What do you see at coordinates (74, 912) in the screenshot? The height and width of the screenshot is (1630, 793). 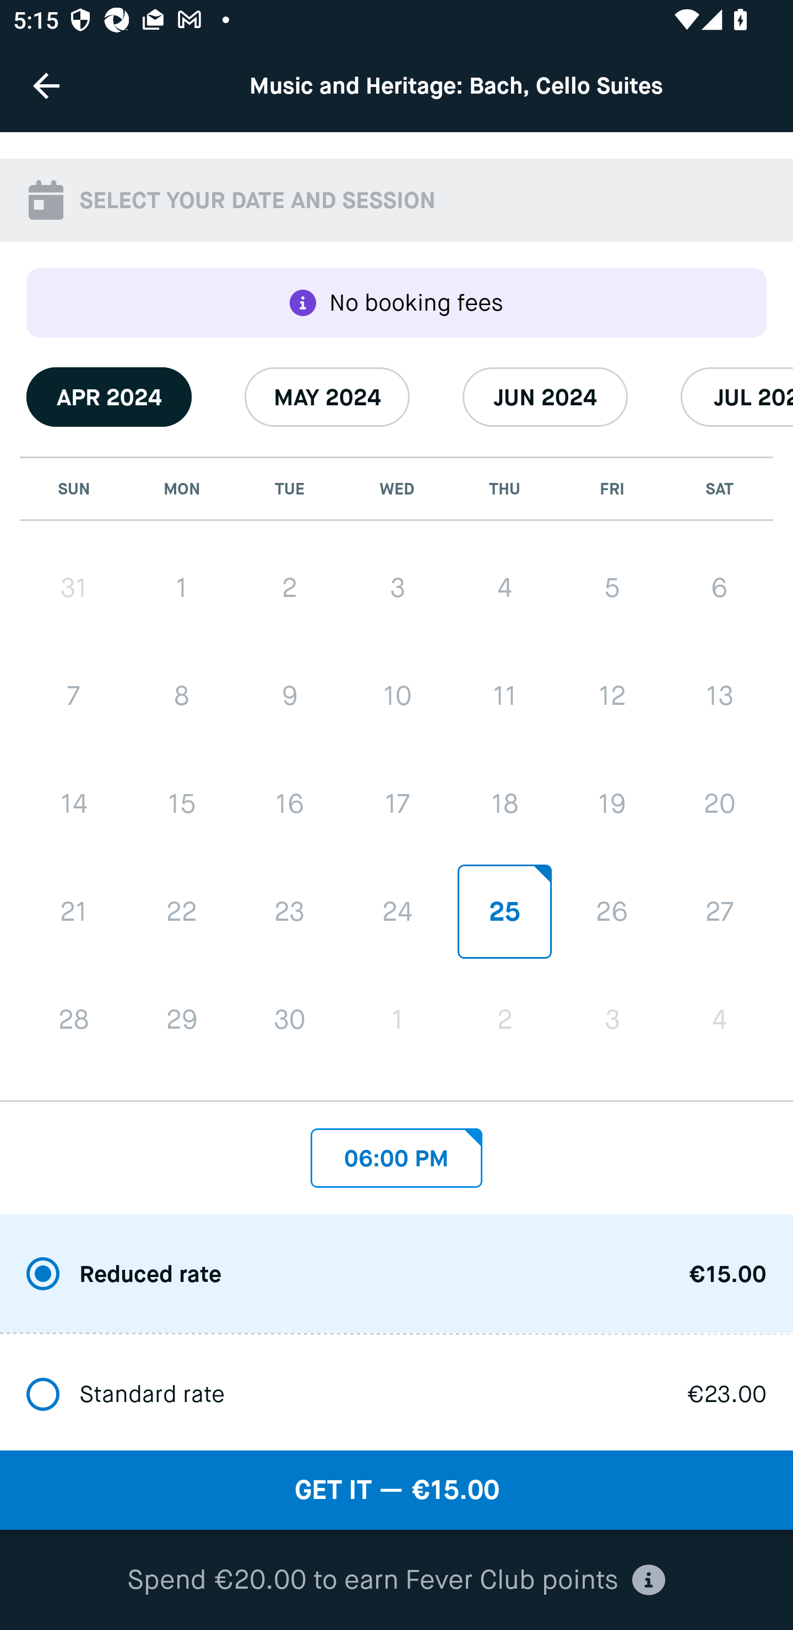 I see `21` at bounding box center [74, 912].